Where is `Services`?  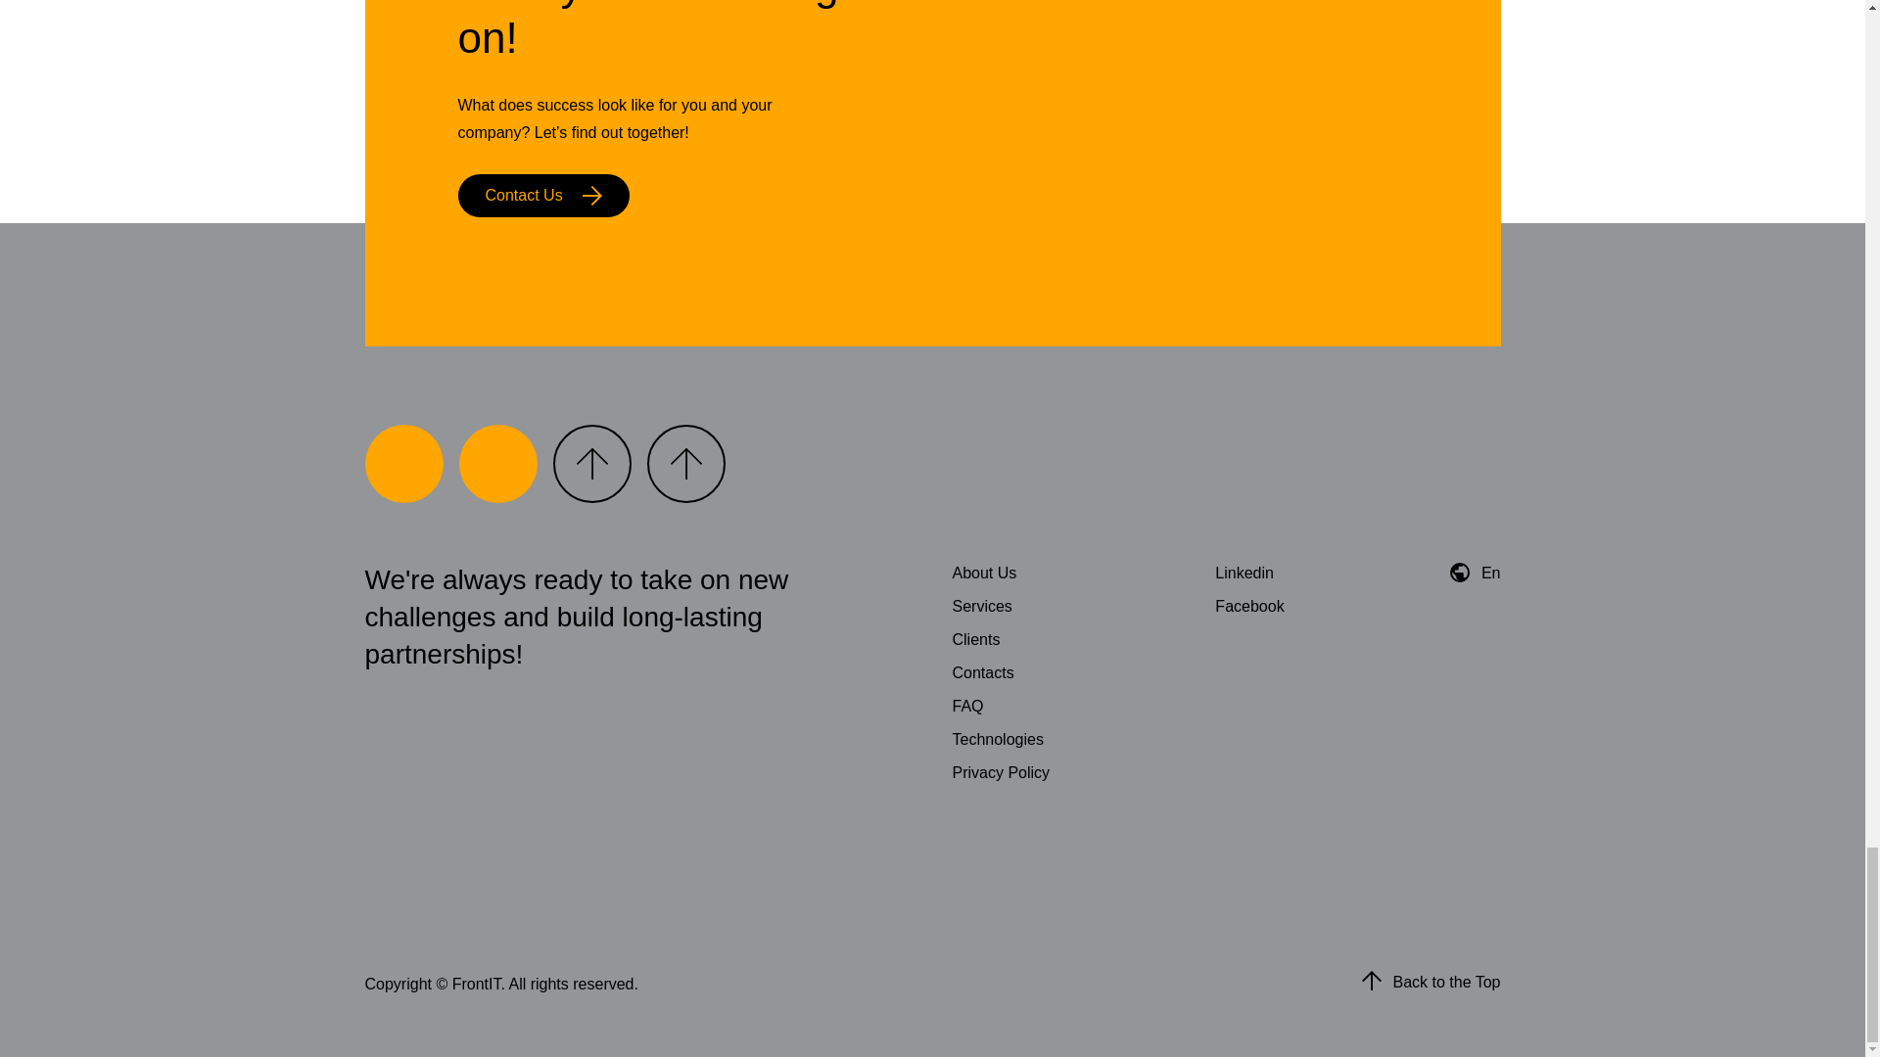
Services is located at coordinates (981, 606).